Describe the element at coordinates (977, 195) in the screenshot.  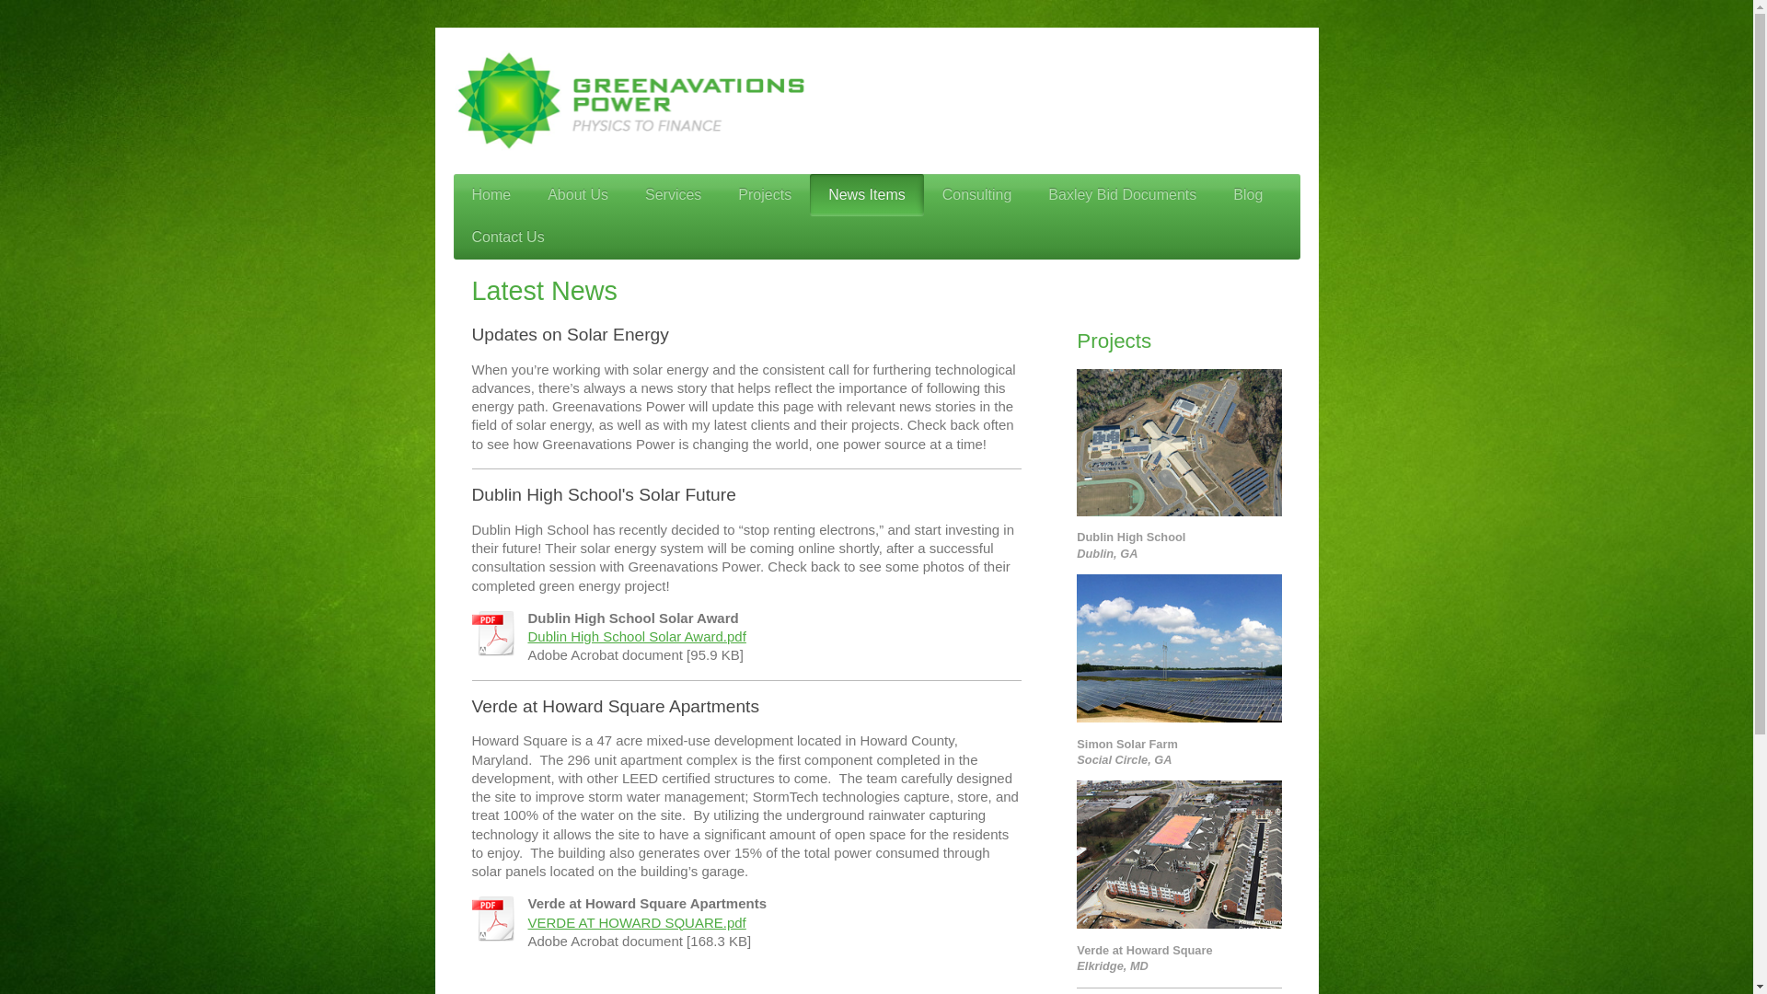
I see `Consulting` at that location.